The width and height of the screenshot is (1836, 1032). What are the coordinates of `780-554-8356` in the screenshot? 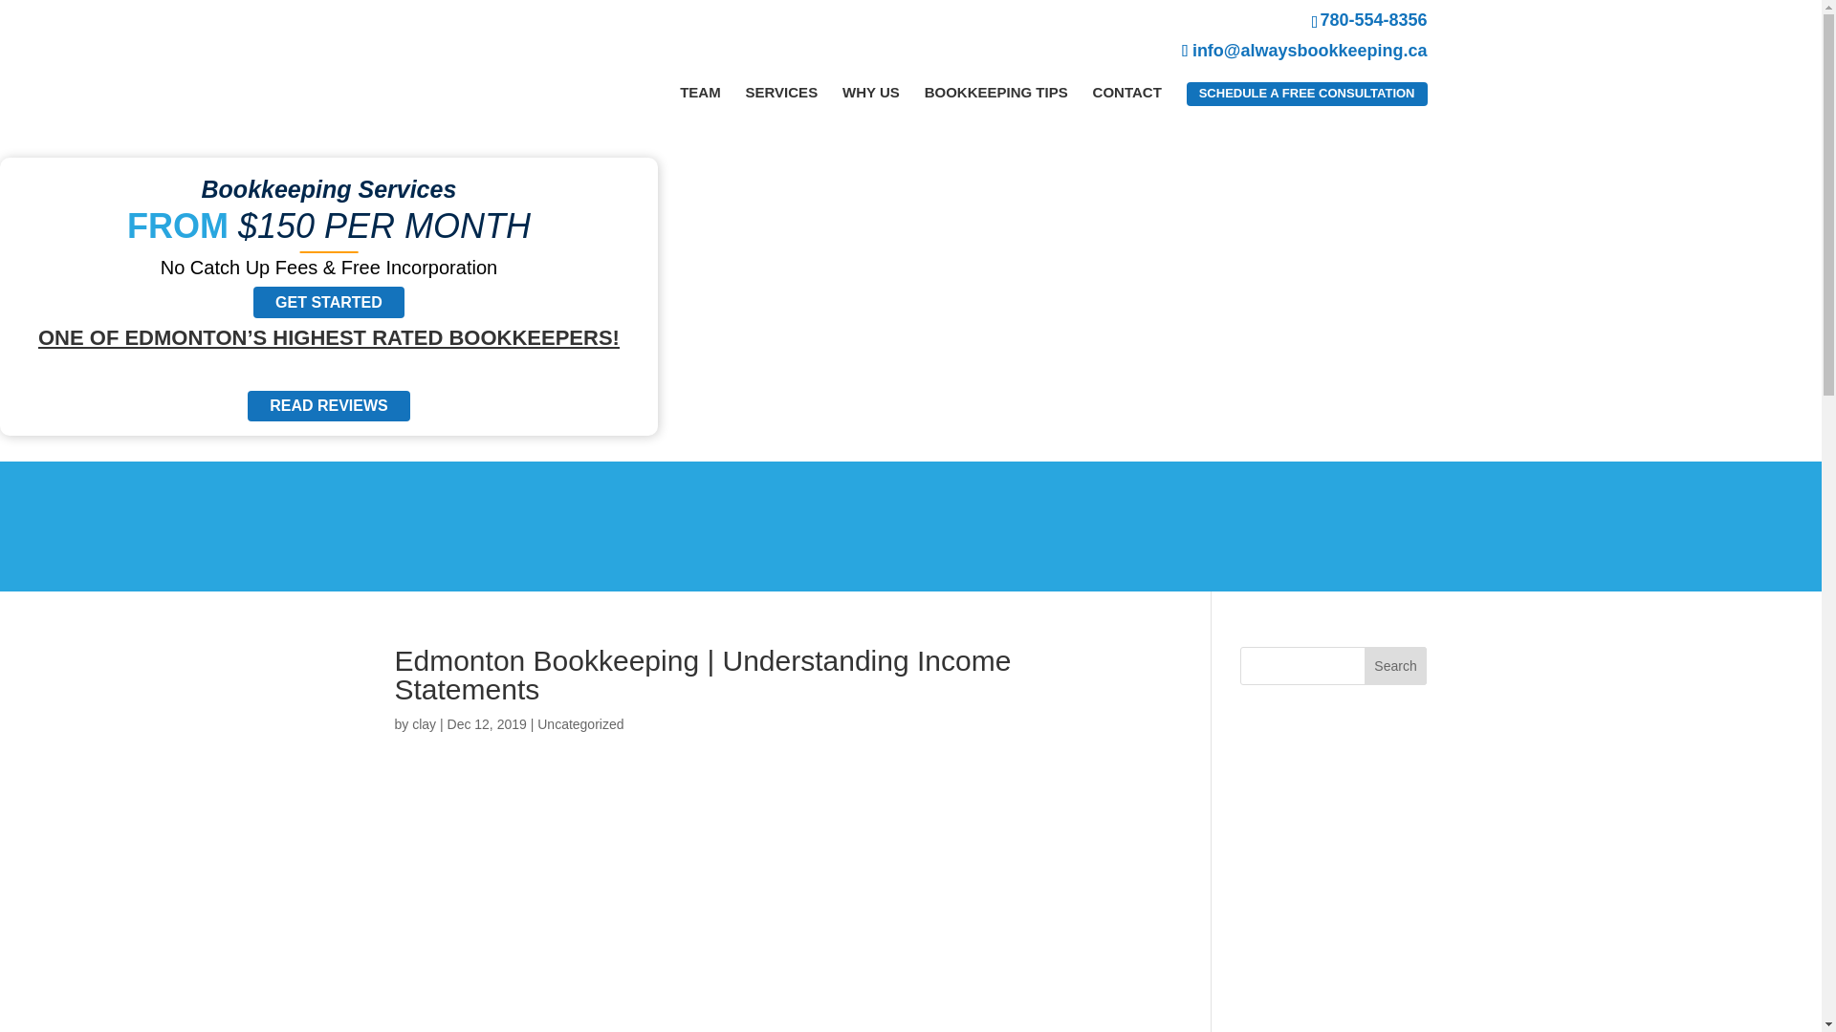 It's located at (1117, 19).